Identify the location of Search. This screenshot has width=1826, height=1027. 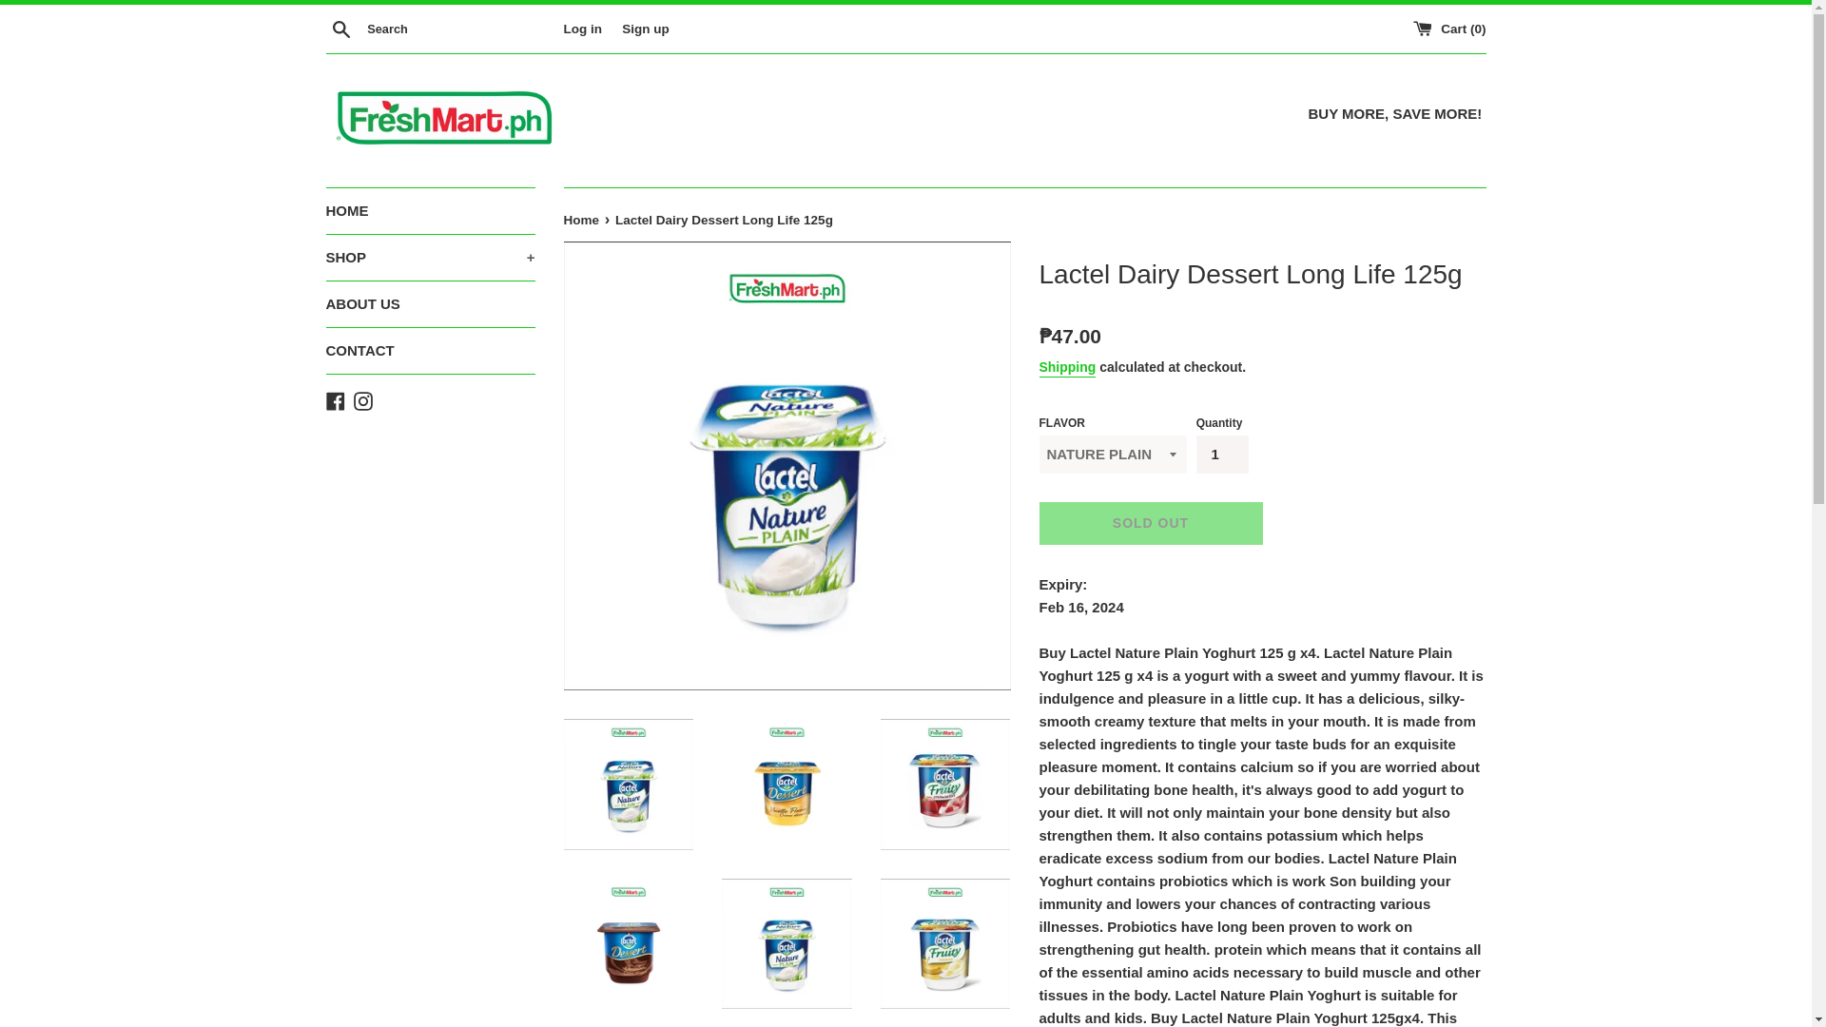
(340, 28).